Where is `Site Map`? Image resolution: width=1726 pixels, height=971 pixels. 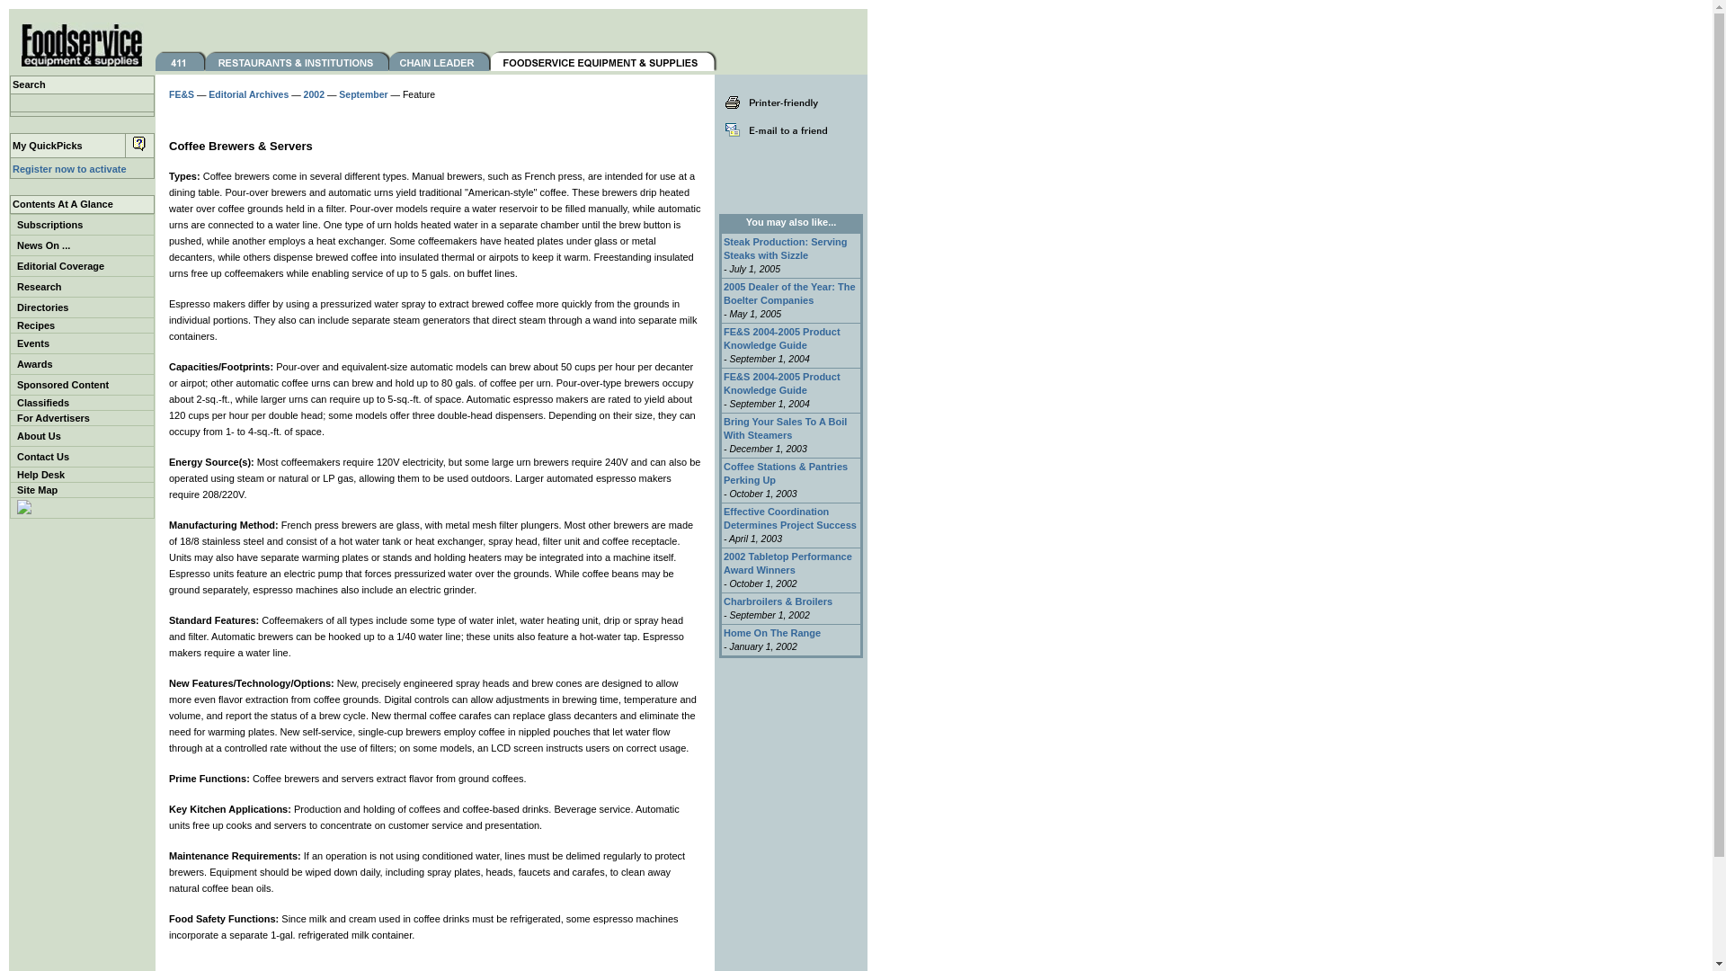
Site Map is located at coordinates (81, 489).